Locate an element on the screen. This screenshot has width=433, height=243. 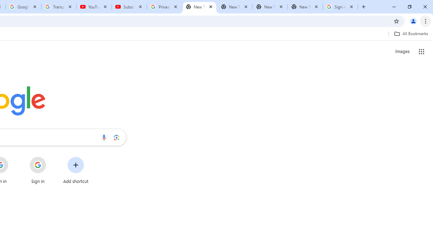
More documents is located at coordinates (372, 225).